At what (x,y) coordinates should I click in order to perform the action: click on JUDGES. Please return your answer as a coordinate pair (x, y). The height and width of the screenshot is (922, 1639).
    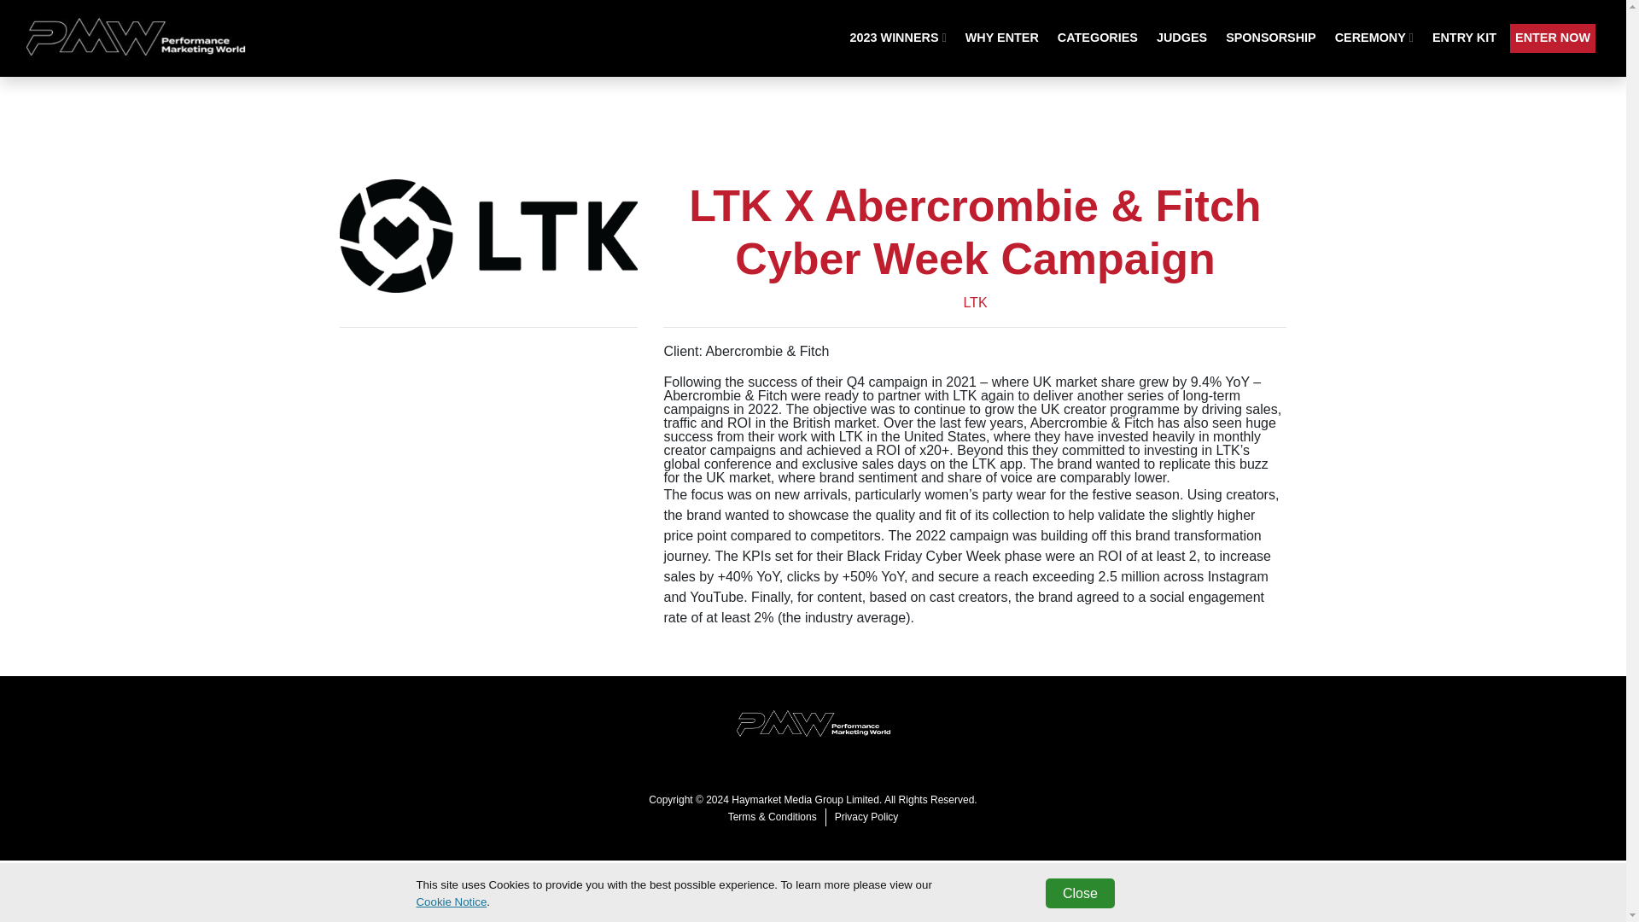
    Looking at the image, I should click on (1181, 38).